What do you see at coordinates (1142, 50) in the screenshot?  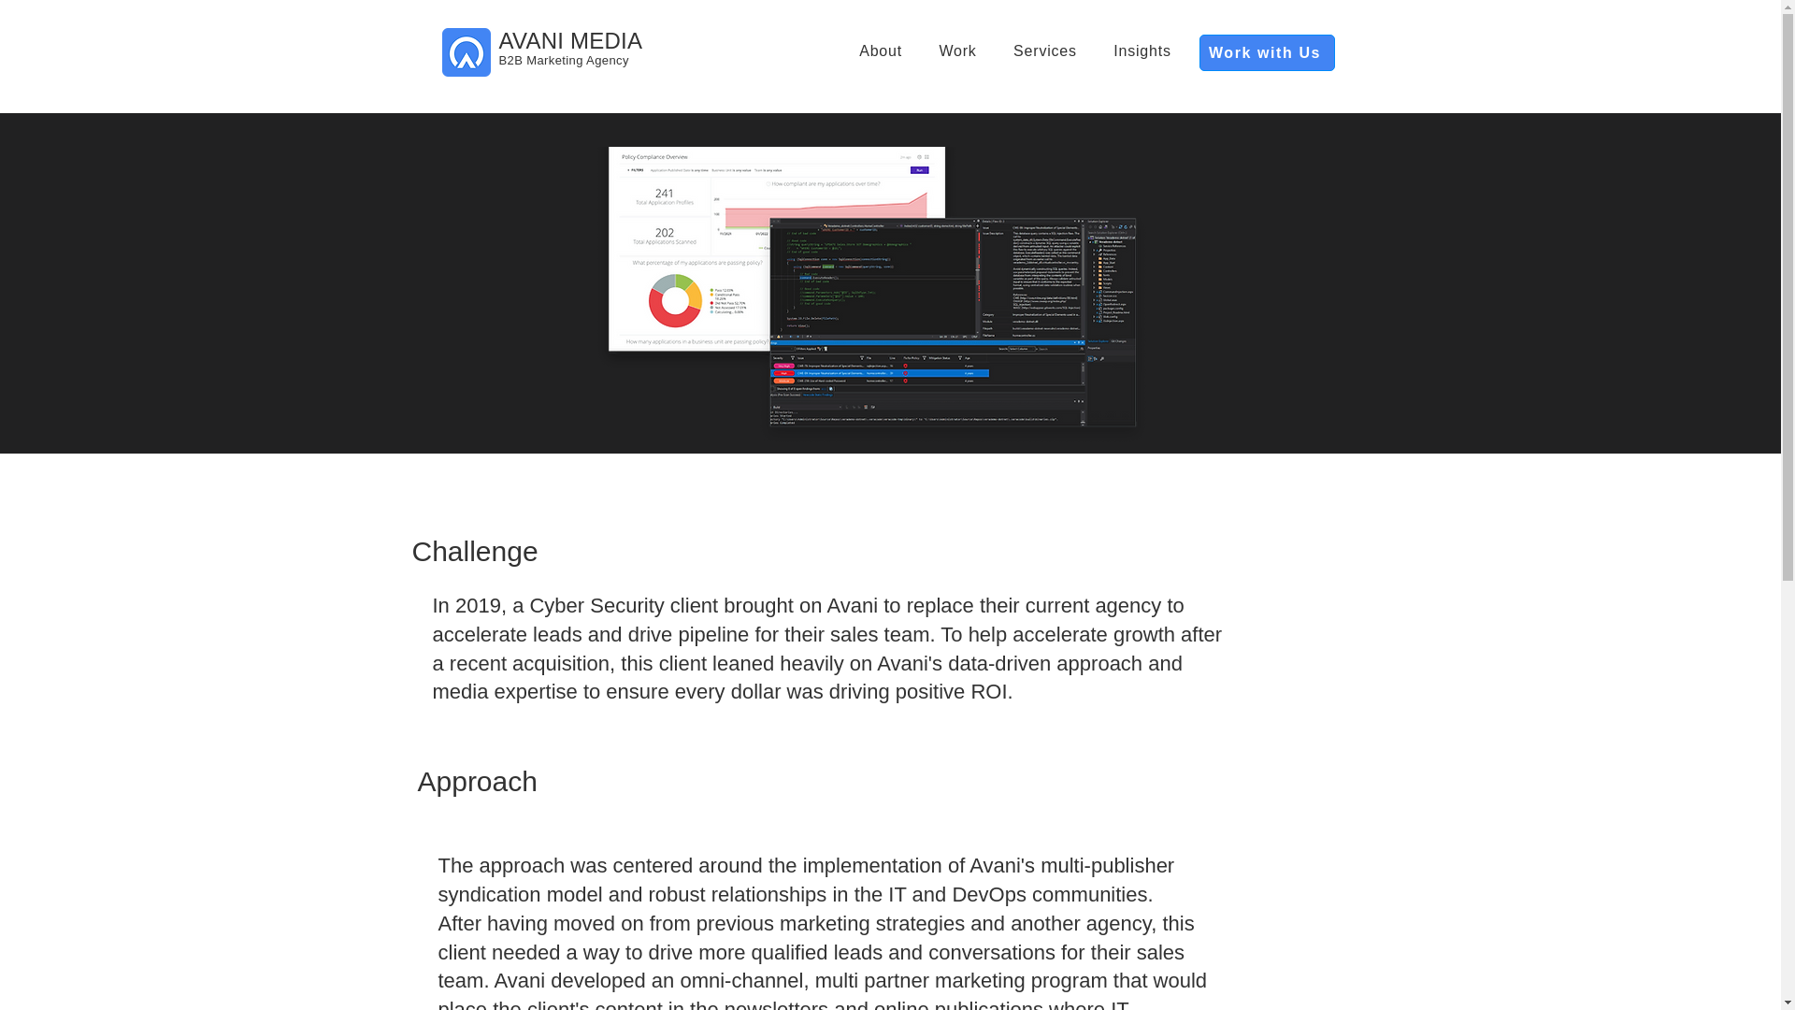 I see `Insights` at bounding box center [1142, 50].